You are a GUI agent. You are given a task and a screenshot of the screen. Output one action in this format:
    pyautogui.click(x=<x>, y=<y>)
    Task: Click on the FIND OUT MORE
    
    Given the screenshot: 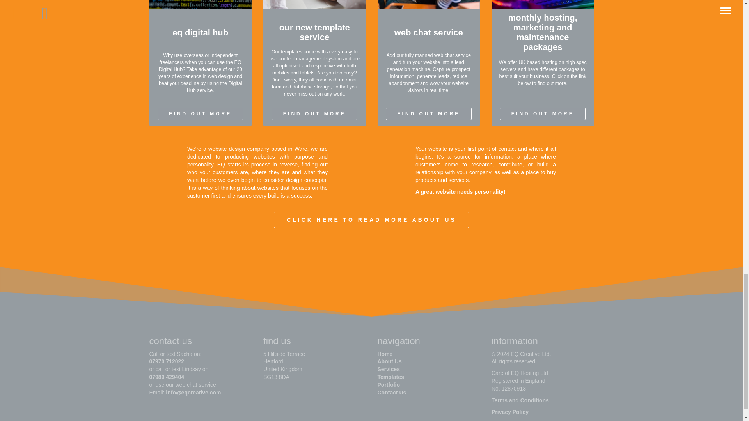 What is the action you would take?
    pyautogui.click(x=201, y=114)
    